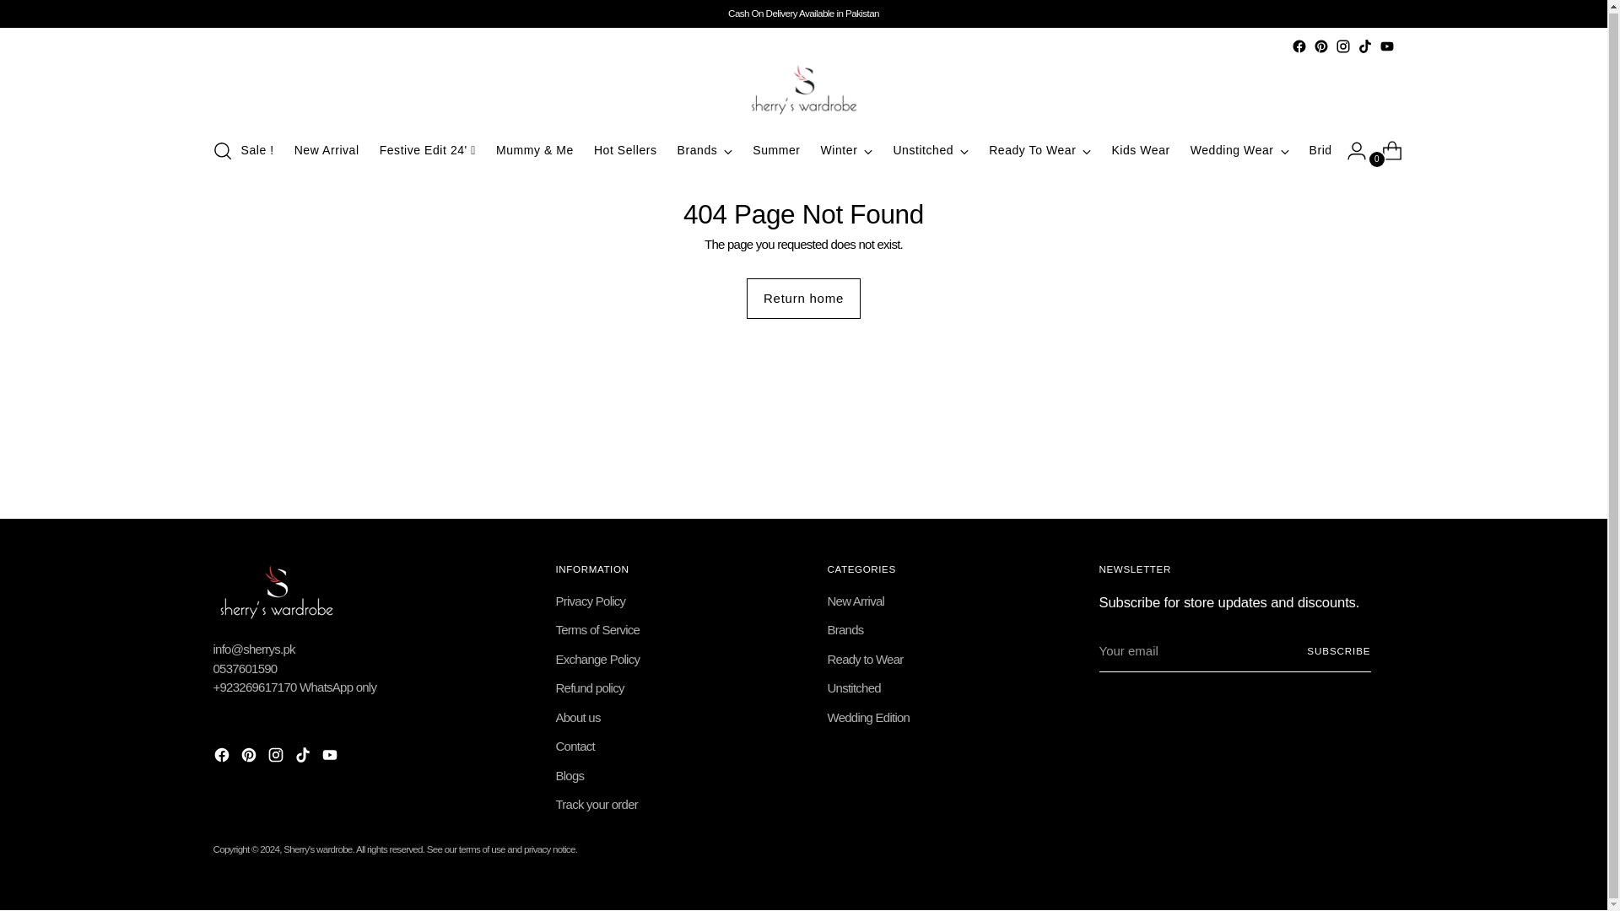 The height and width of the screenshot is (911, 1620). What do you see at coordinates (331, 757) in the screenshot?
I see `Sherry's wardrobe on YouTube` at bounding box center [331, 757].